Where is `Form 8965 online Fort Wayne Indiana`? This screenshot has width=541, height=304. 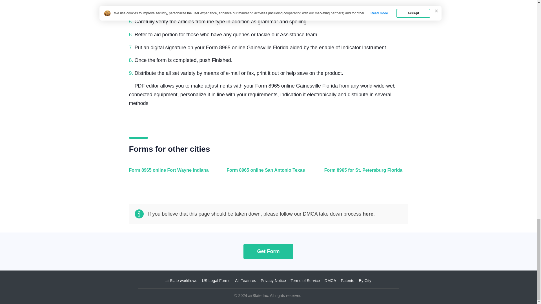
Form 8965 online Fort Wayne Indiana is located at coordinates (170, 173).